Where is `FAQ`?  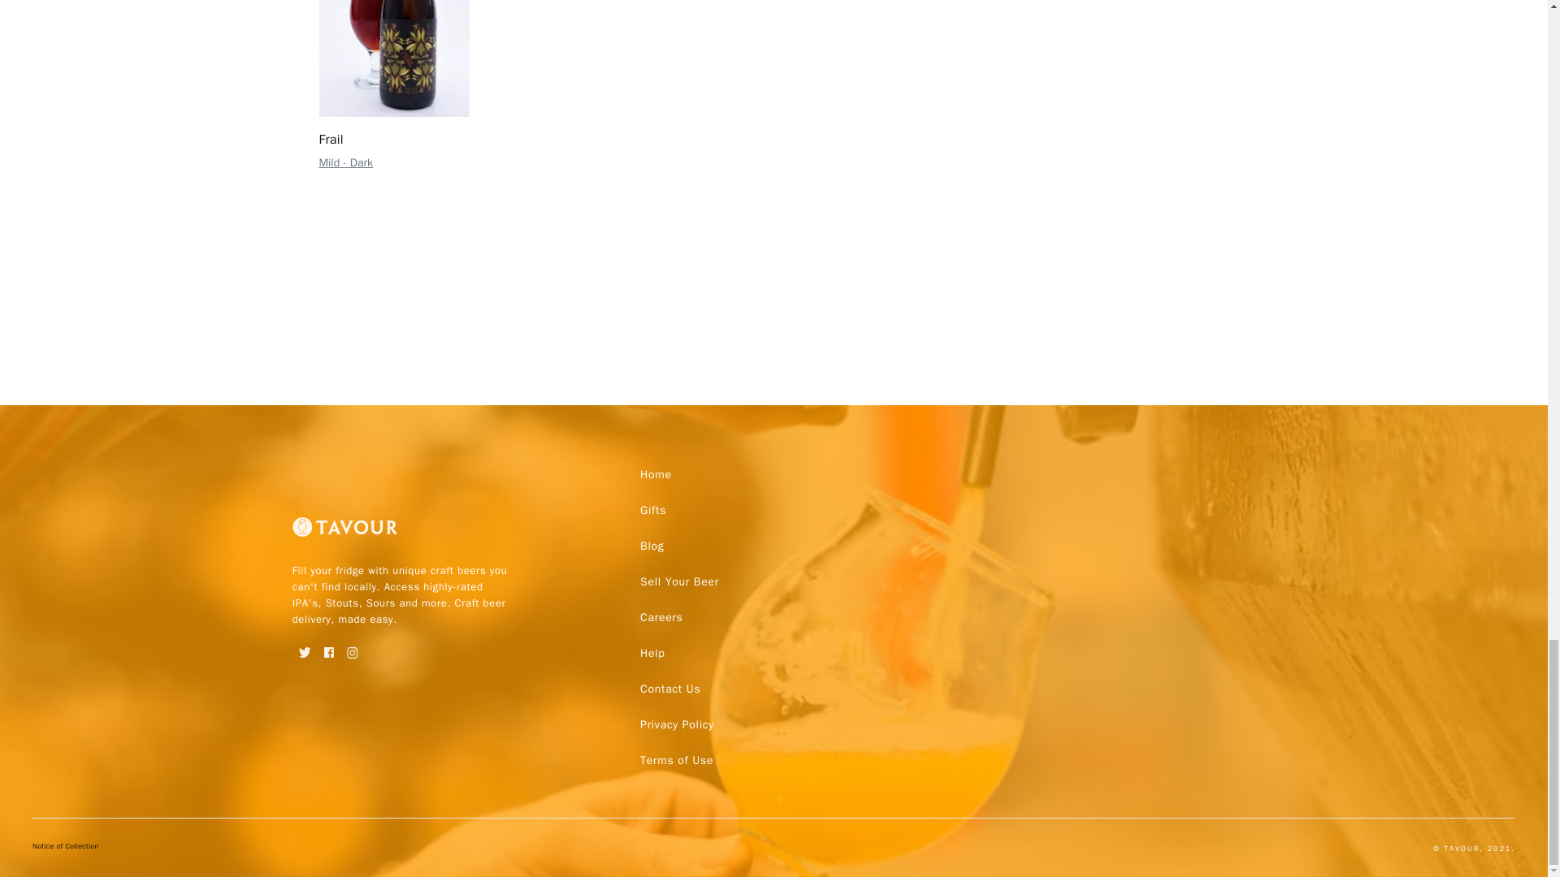 FAQ is located at coordinates (676, 724).